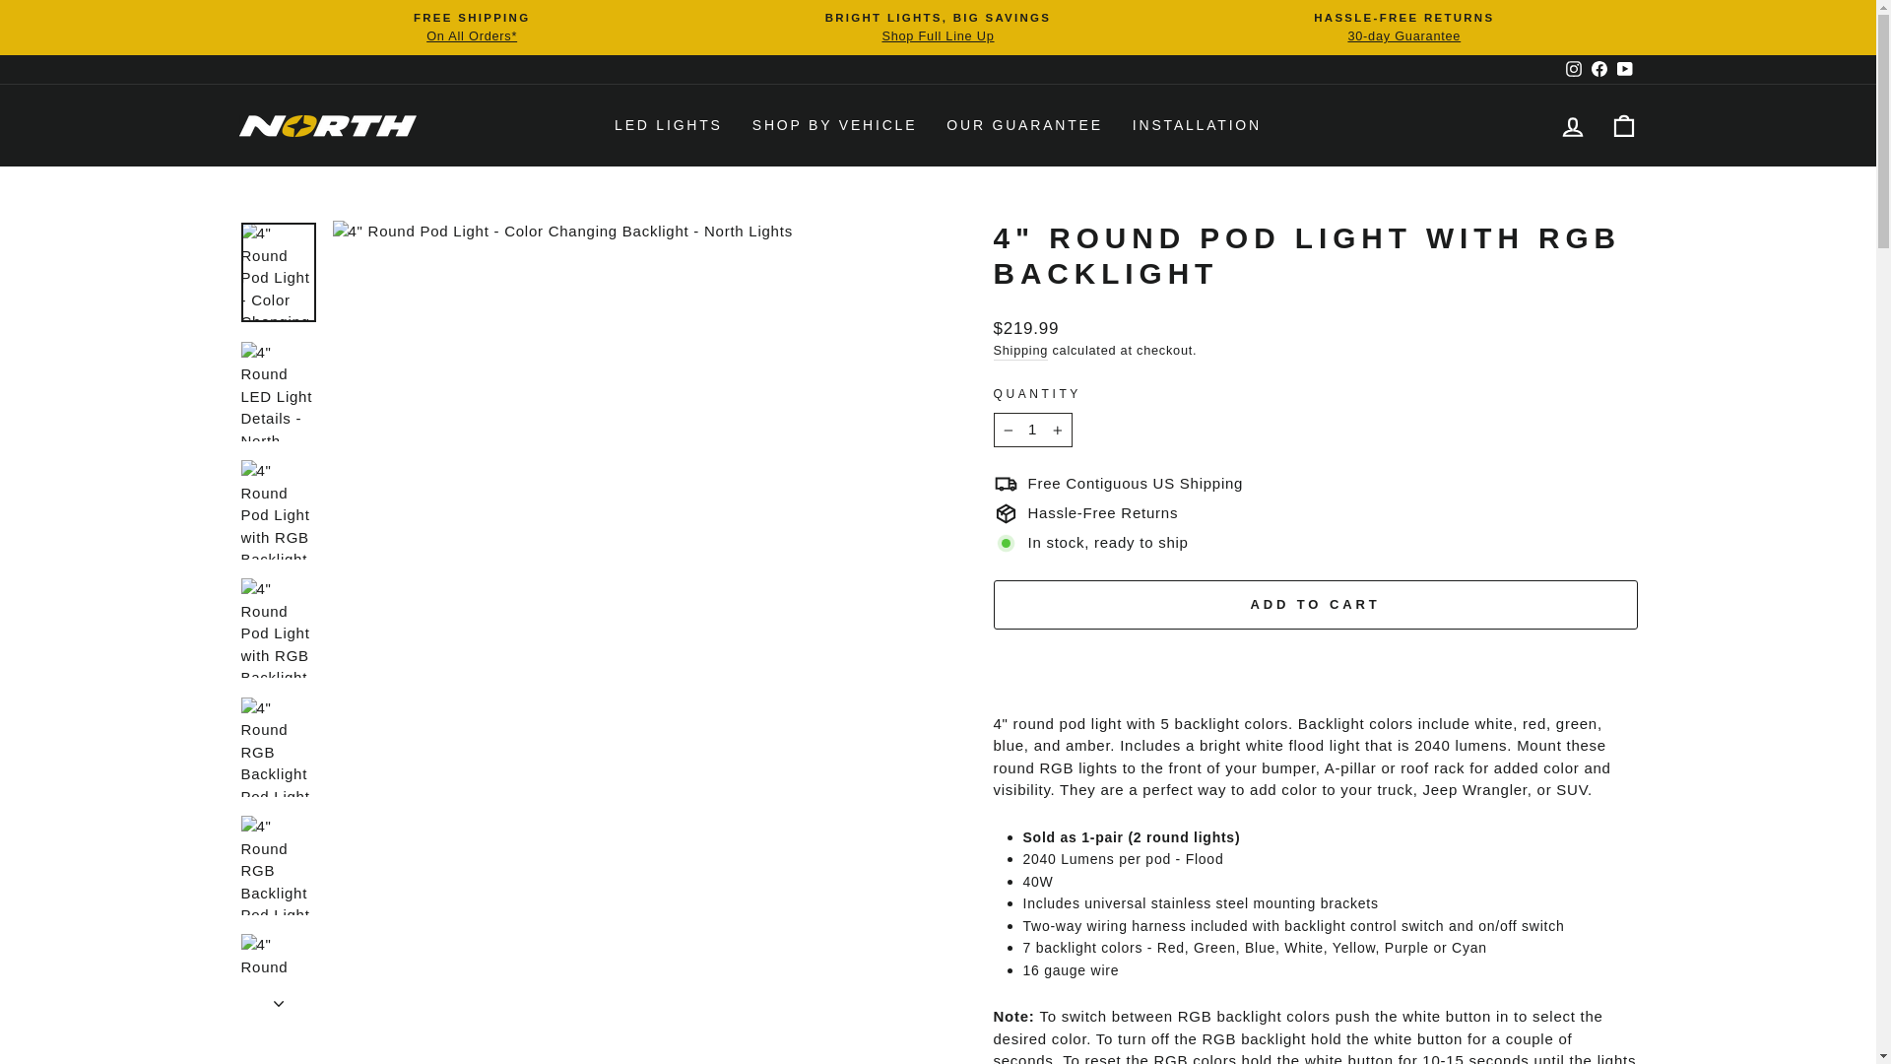 This screenshot has width=1891, height=1064. Describe the element at coordinates (1573, 69) in the screenshot. I see `North Lights Co on Instagram` at that location.